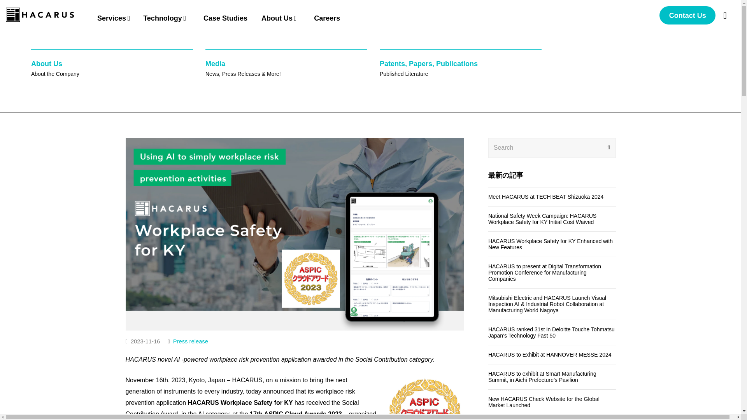 The height and width of the screenshot is (420, 747). What do you see at coordinates (112, 68) in the screenshot?
I see `HACARUS` at bounding box center [112, 68].